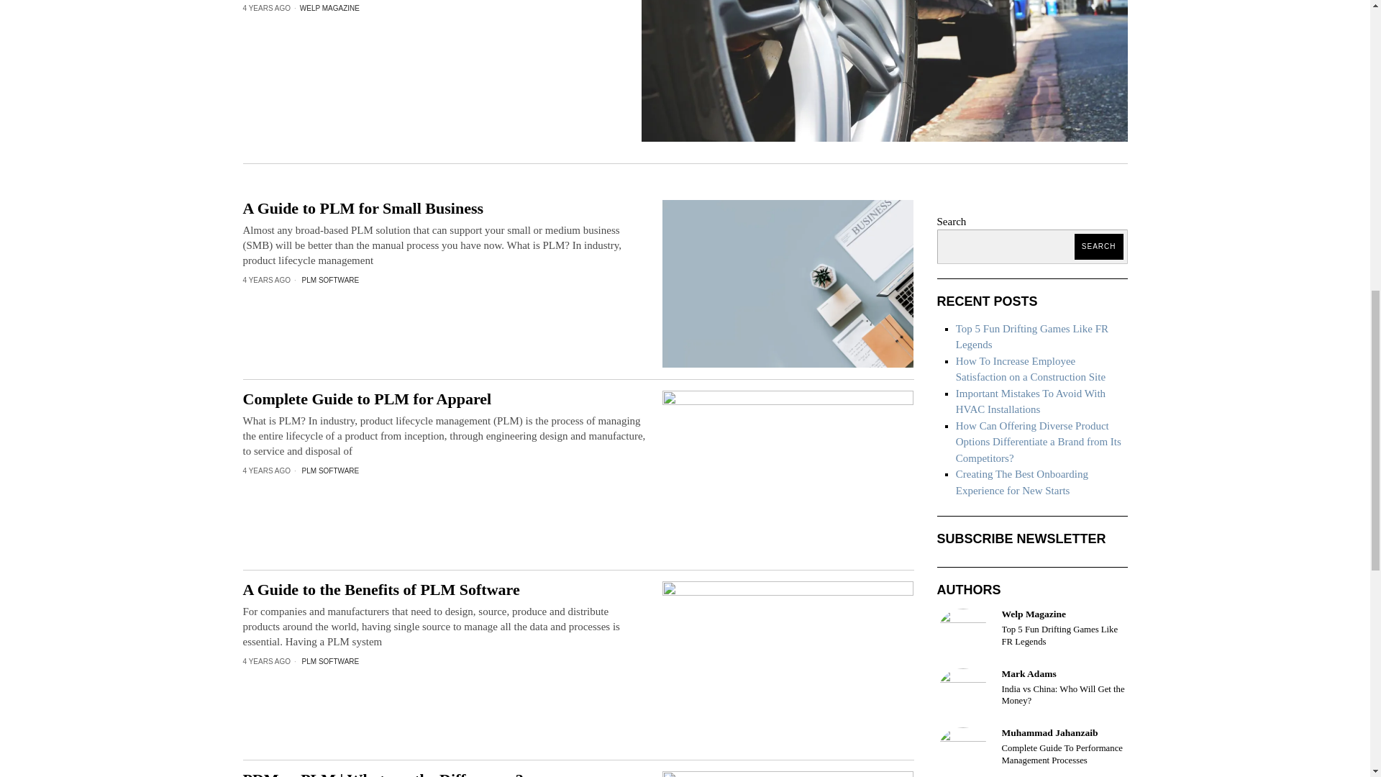 This screenshot has height=777, width=1381. Describe the element at coordinates (445, 209) in the screenshot. I see `A Guide to PLM for Small Business` at that location.